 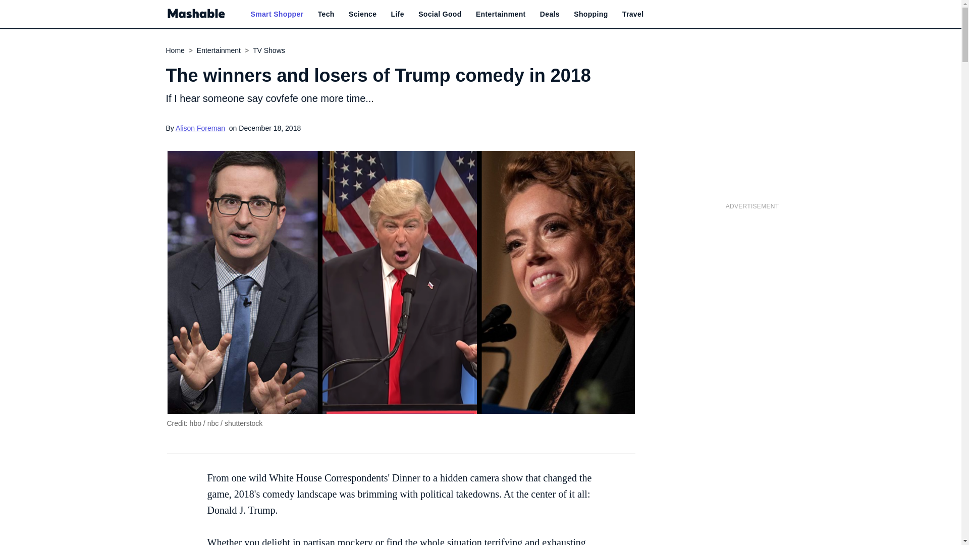 I want to click on Tech, so click(x=326, y=14).